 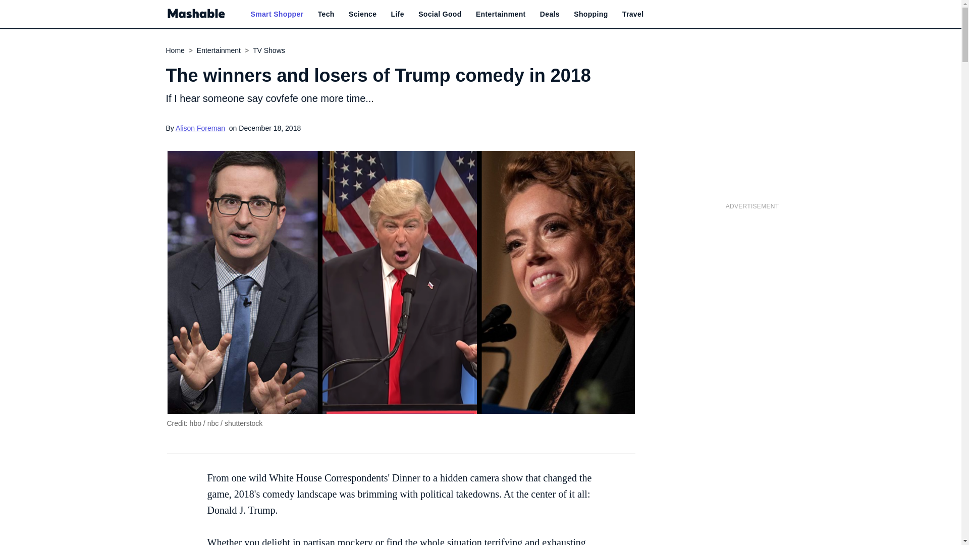 I want to click on Tech, so click(x=326, y=14).